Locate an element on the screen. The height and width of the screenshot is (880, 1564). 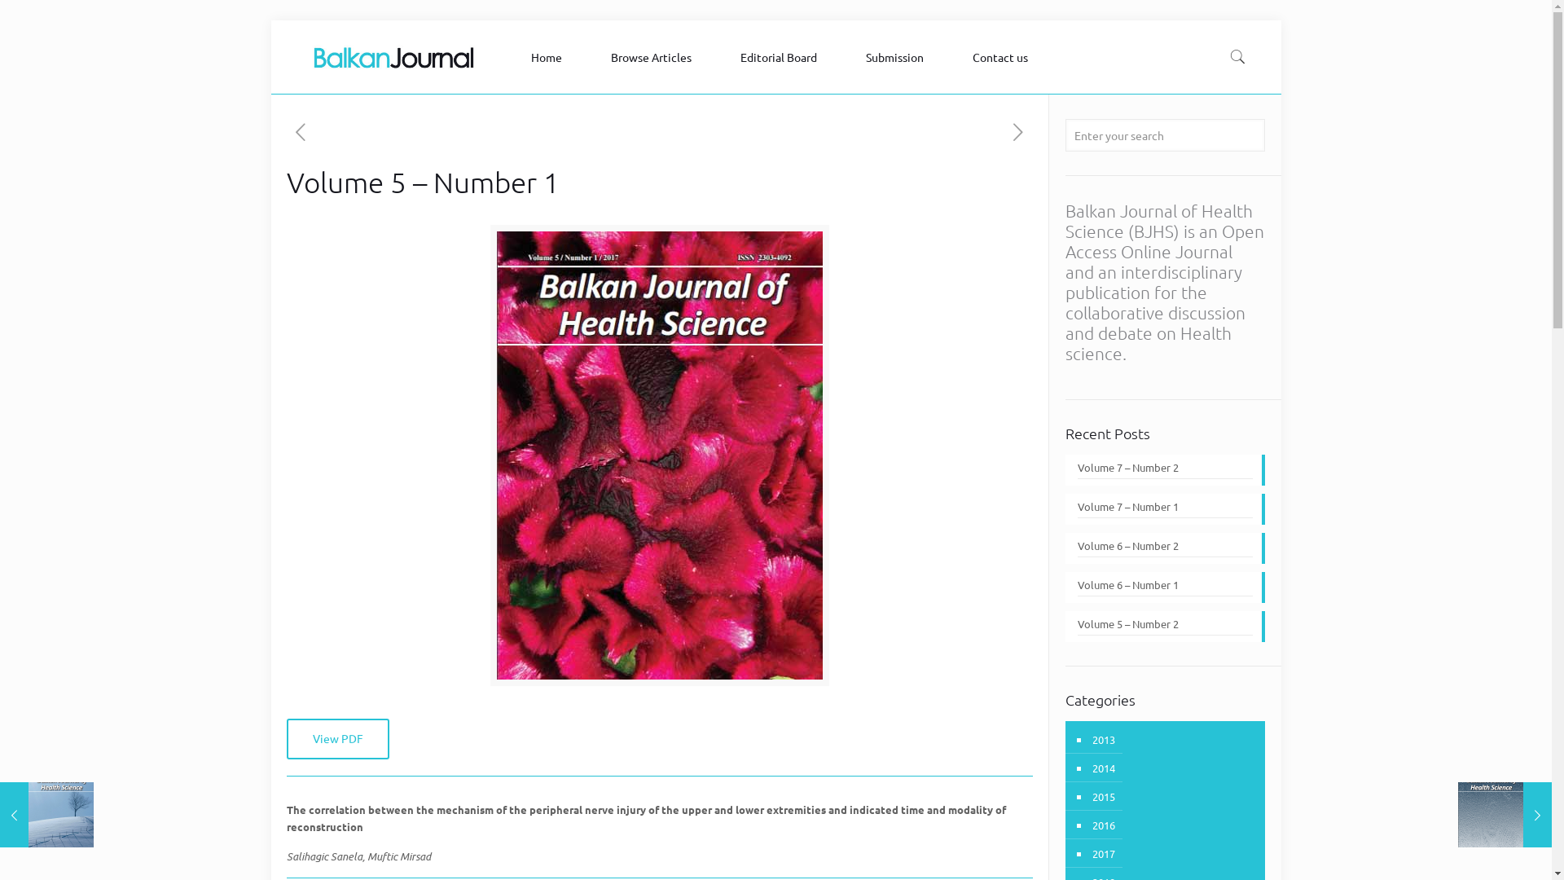
Home is located at coordinates (551, 57).